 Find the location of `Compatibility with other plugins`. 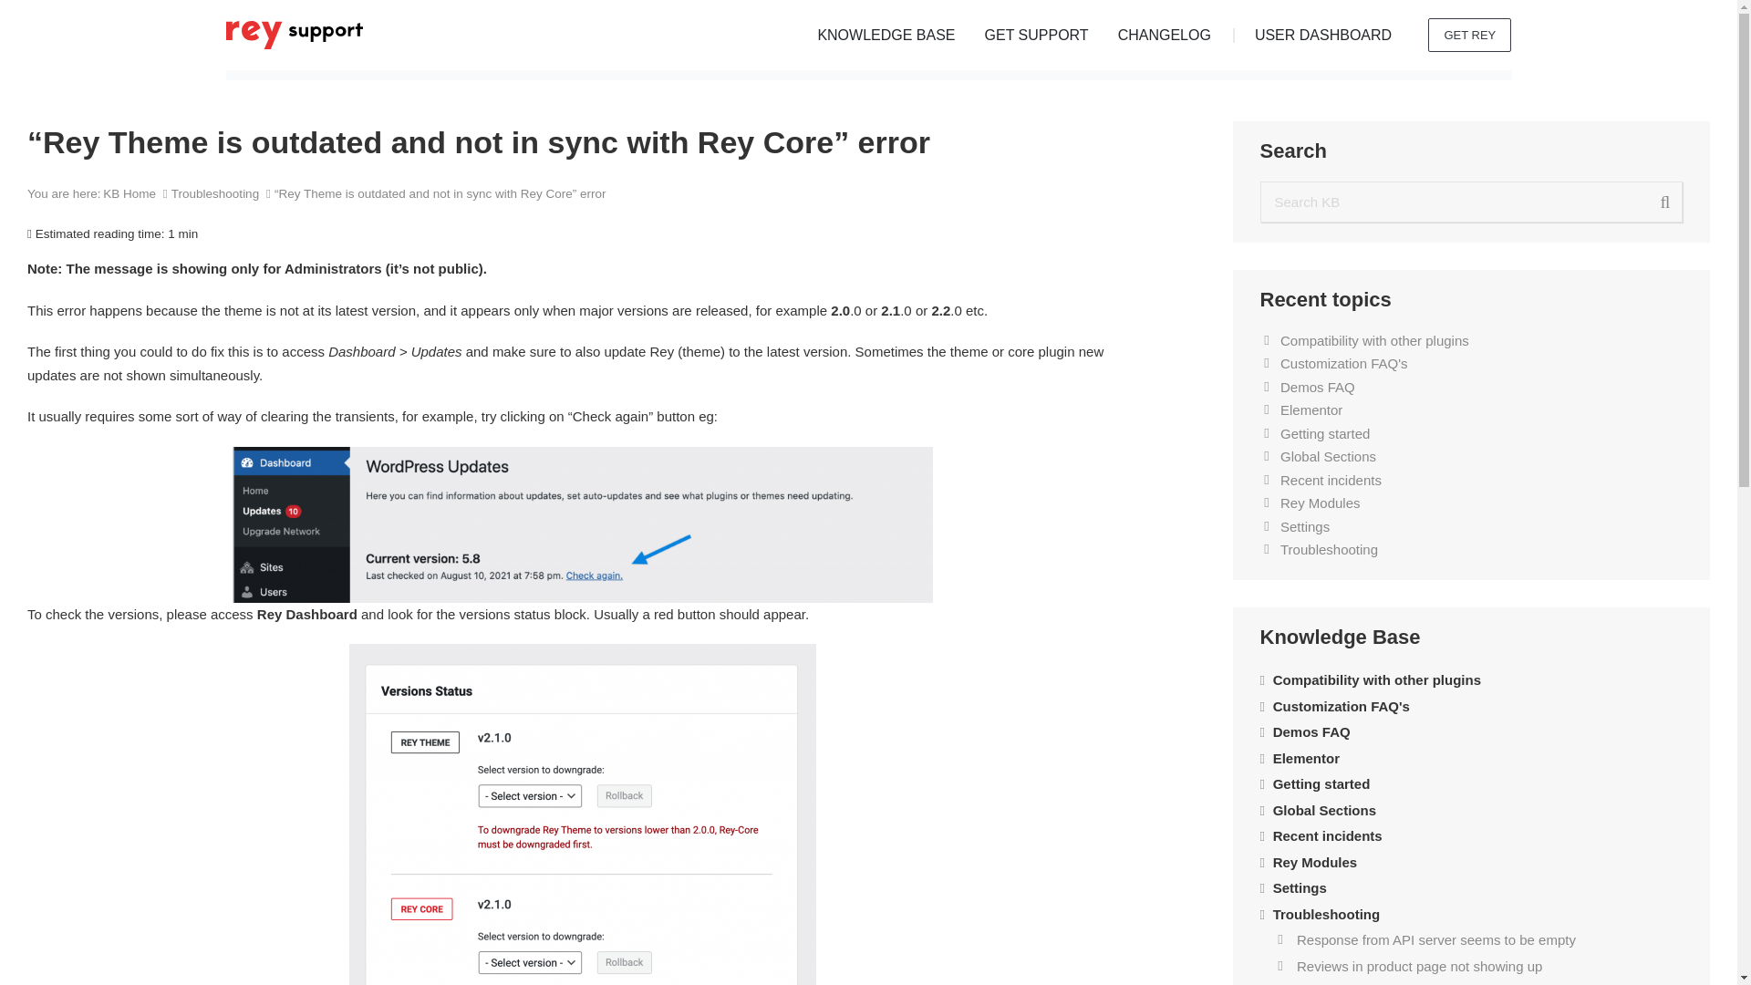

Compatibility with other plugins is located at coordinates (1373, 341).